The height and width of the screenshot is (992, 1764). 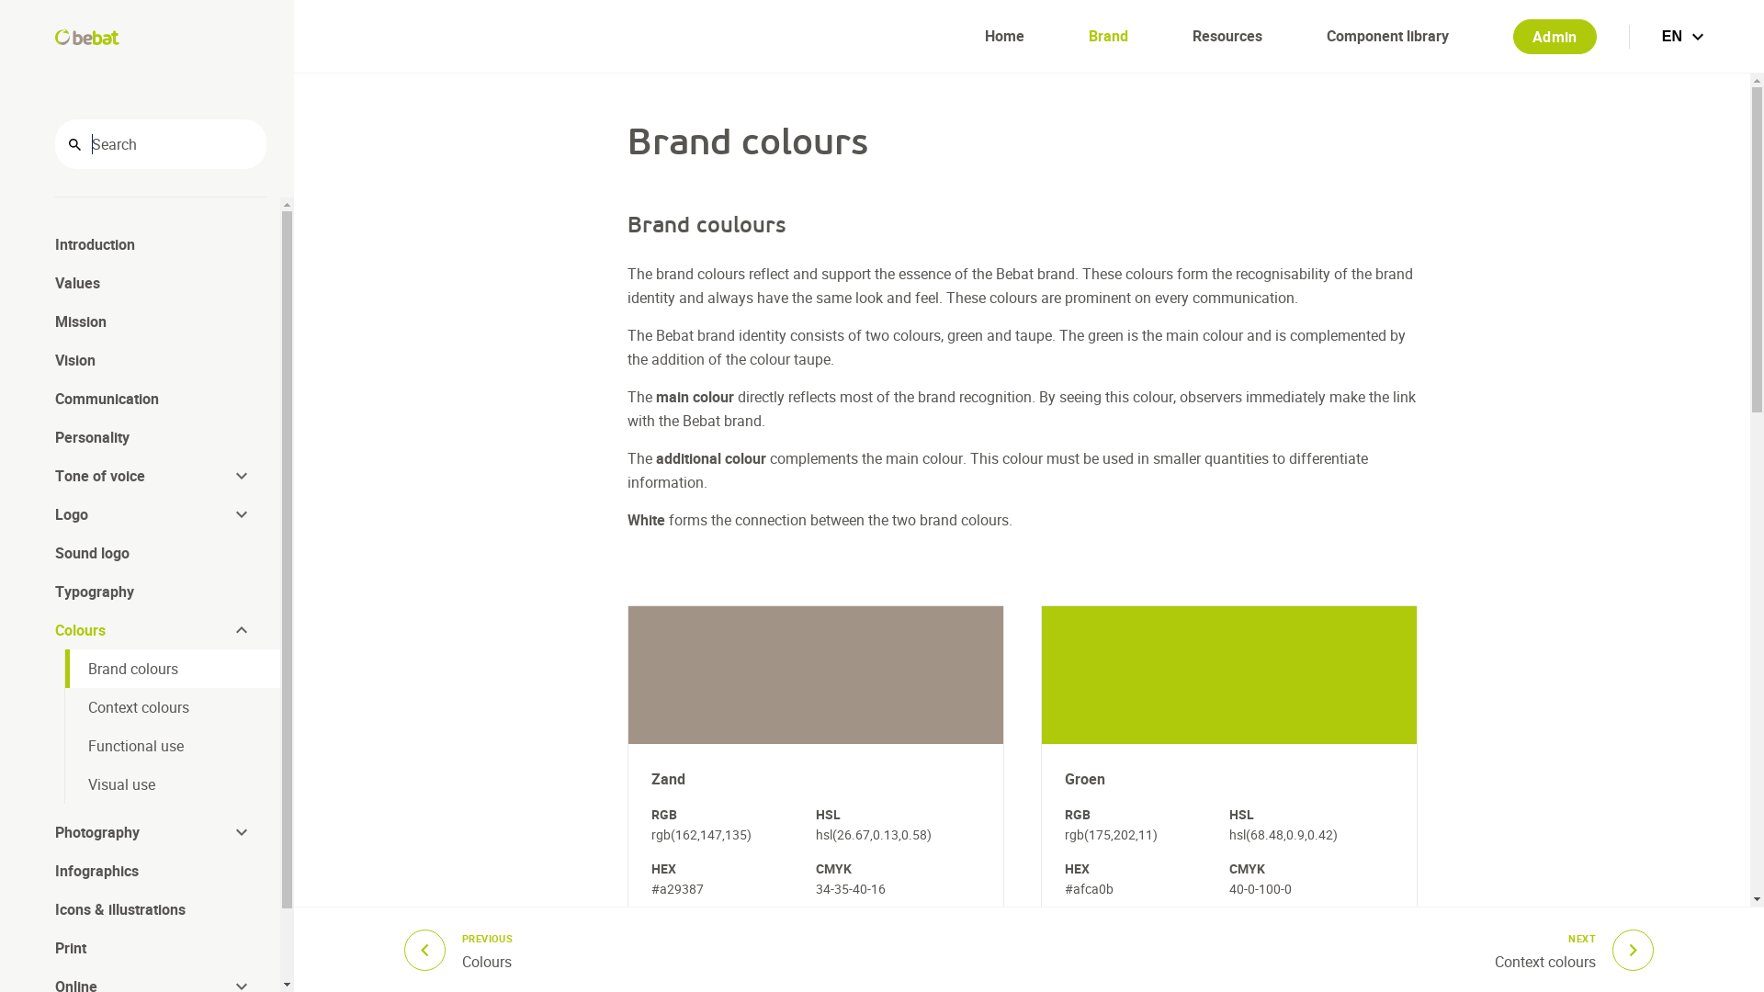 What do you see at coordinates (1387, 36) in the screenshot?
I see `Component library` at bounding box center [1387, 36].